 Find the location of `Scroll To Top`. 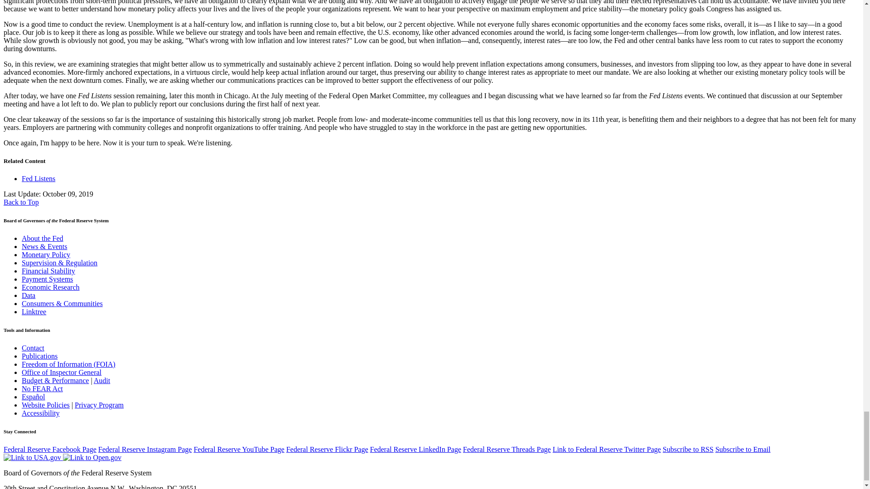

Scroll To Top is located at coordinates (21, 202).